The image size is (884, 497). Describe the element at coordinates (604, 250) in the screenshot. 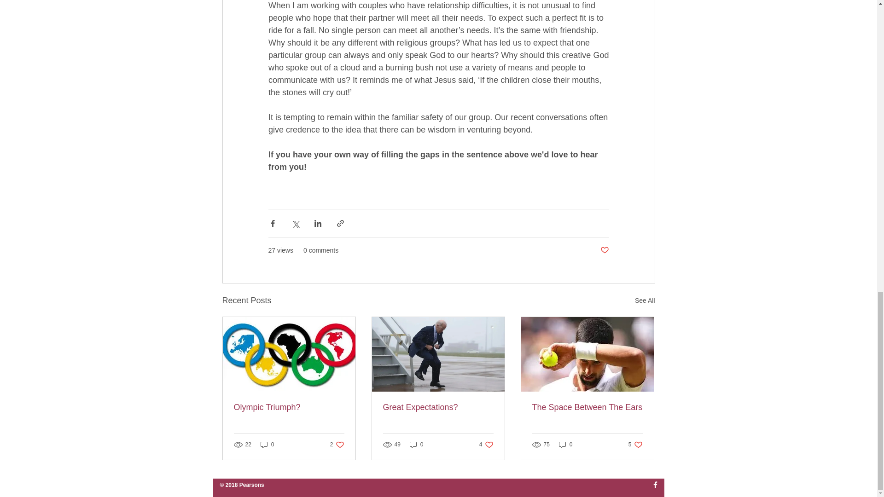

I see `Post not marked as liked` at that location.